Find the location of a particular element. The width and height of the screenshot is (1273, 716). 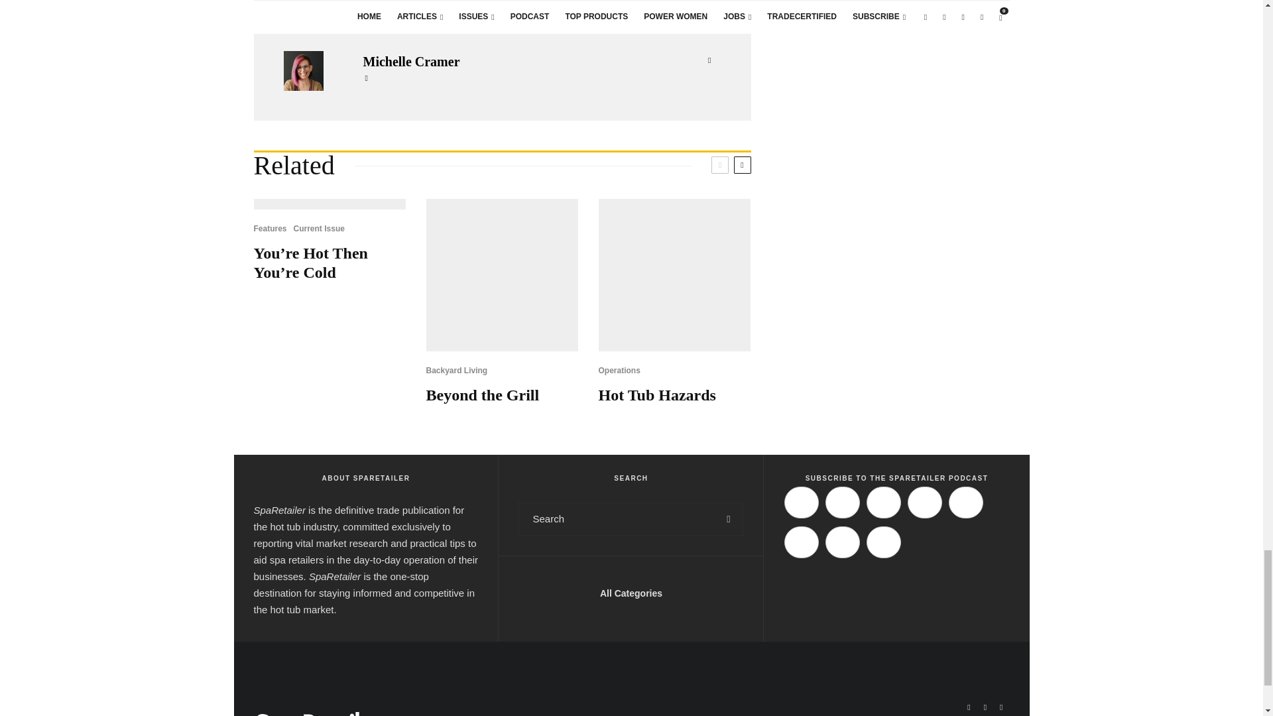

Subscribe by Email is located at coordinates (801, 542).